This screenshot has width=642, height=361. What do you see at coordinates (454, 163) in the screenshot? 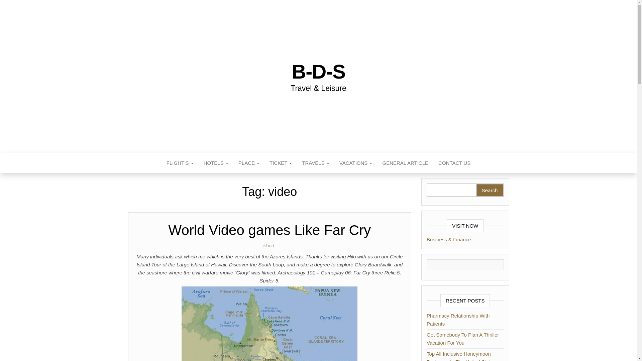
I see `CONTACT US` at bounding box center [454, 163].